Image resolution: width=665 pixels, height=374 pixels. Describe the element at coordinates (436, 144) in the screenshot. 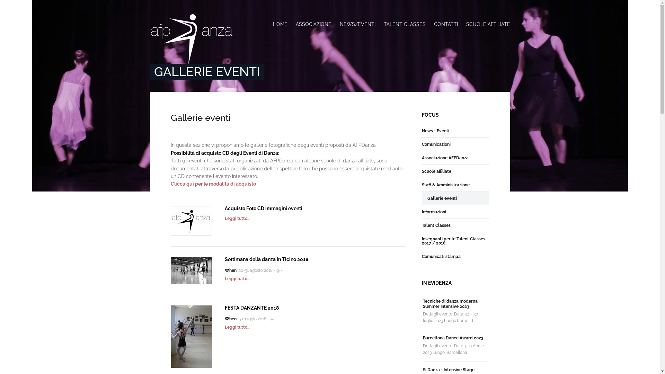

I see `Comunicazioni` at that location.